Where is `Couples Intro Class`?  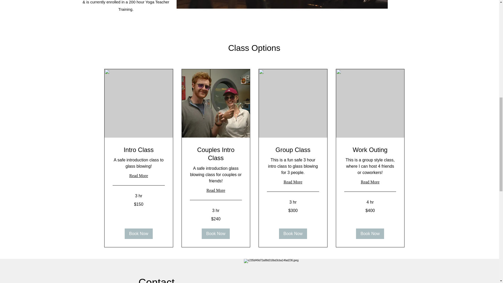 Couples Intro Class is located at coordinates (216, 154).